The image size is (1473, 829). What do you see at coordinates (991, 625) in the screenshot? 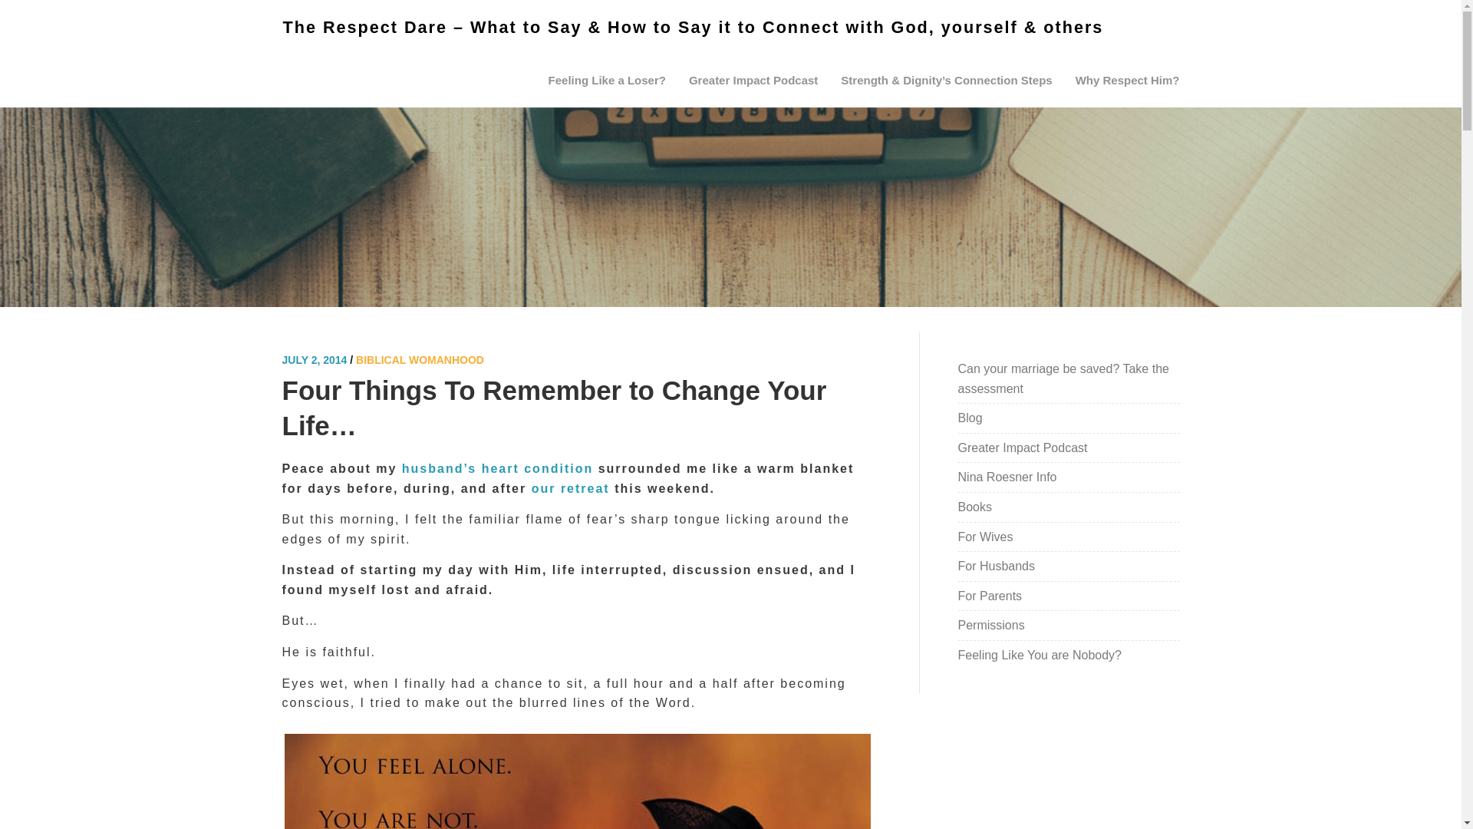
I see `Permissions` at bounding box center [991, 625].